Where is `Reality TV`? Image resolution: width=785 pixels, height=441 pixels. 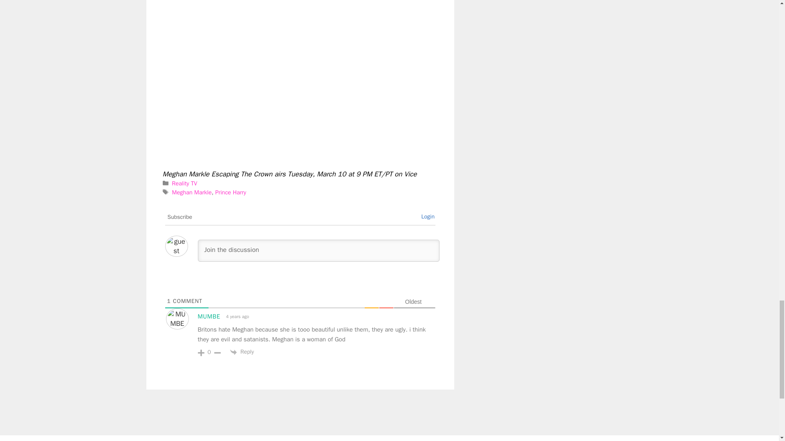
Reality TV is located at coordinates (185, 183).